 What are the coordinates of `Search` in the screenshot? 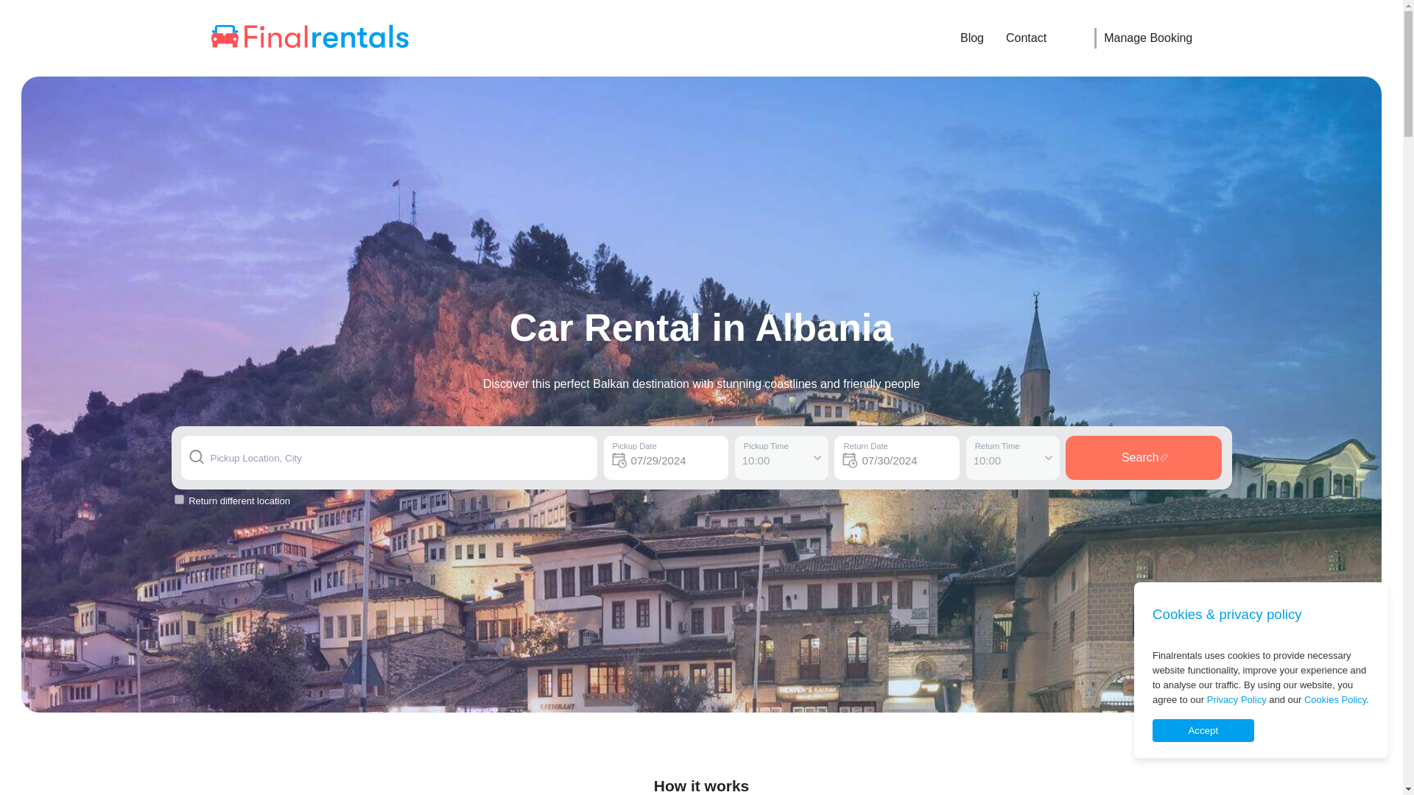 It's located at (1143, 458).